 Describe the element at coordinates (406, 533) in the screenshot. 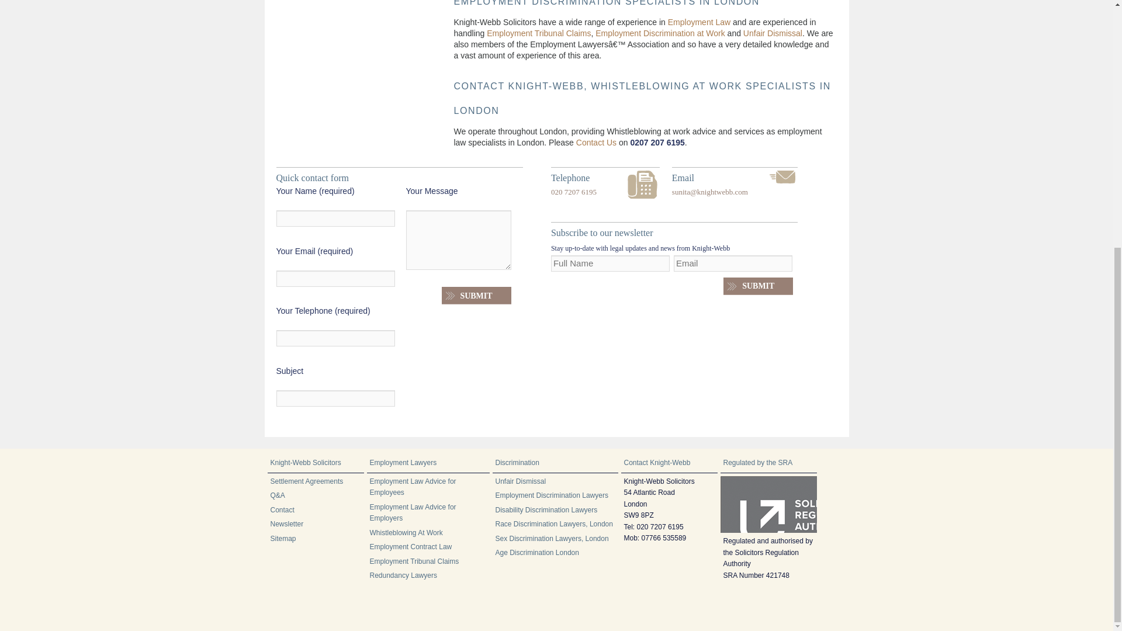

I see `Whistleblowing At Work` at that location.